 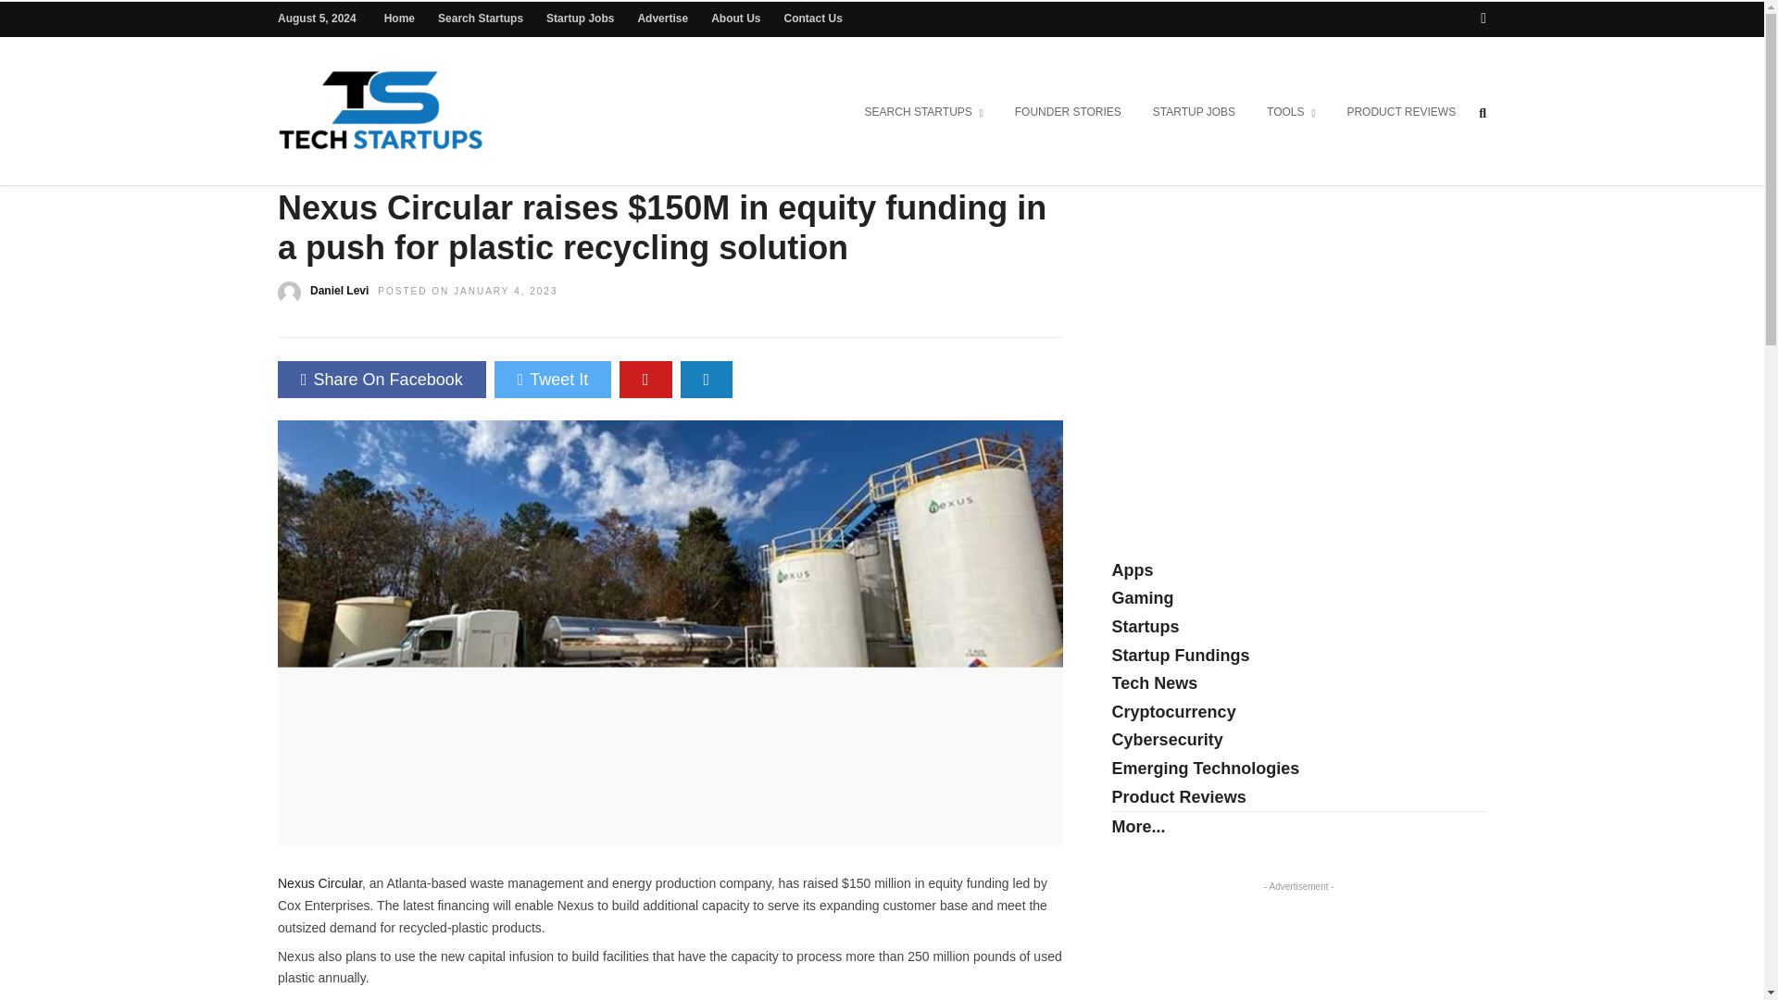 I want to click on STARTUP SPOTLIGHT, so click(x=717, y=150).